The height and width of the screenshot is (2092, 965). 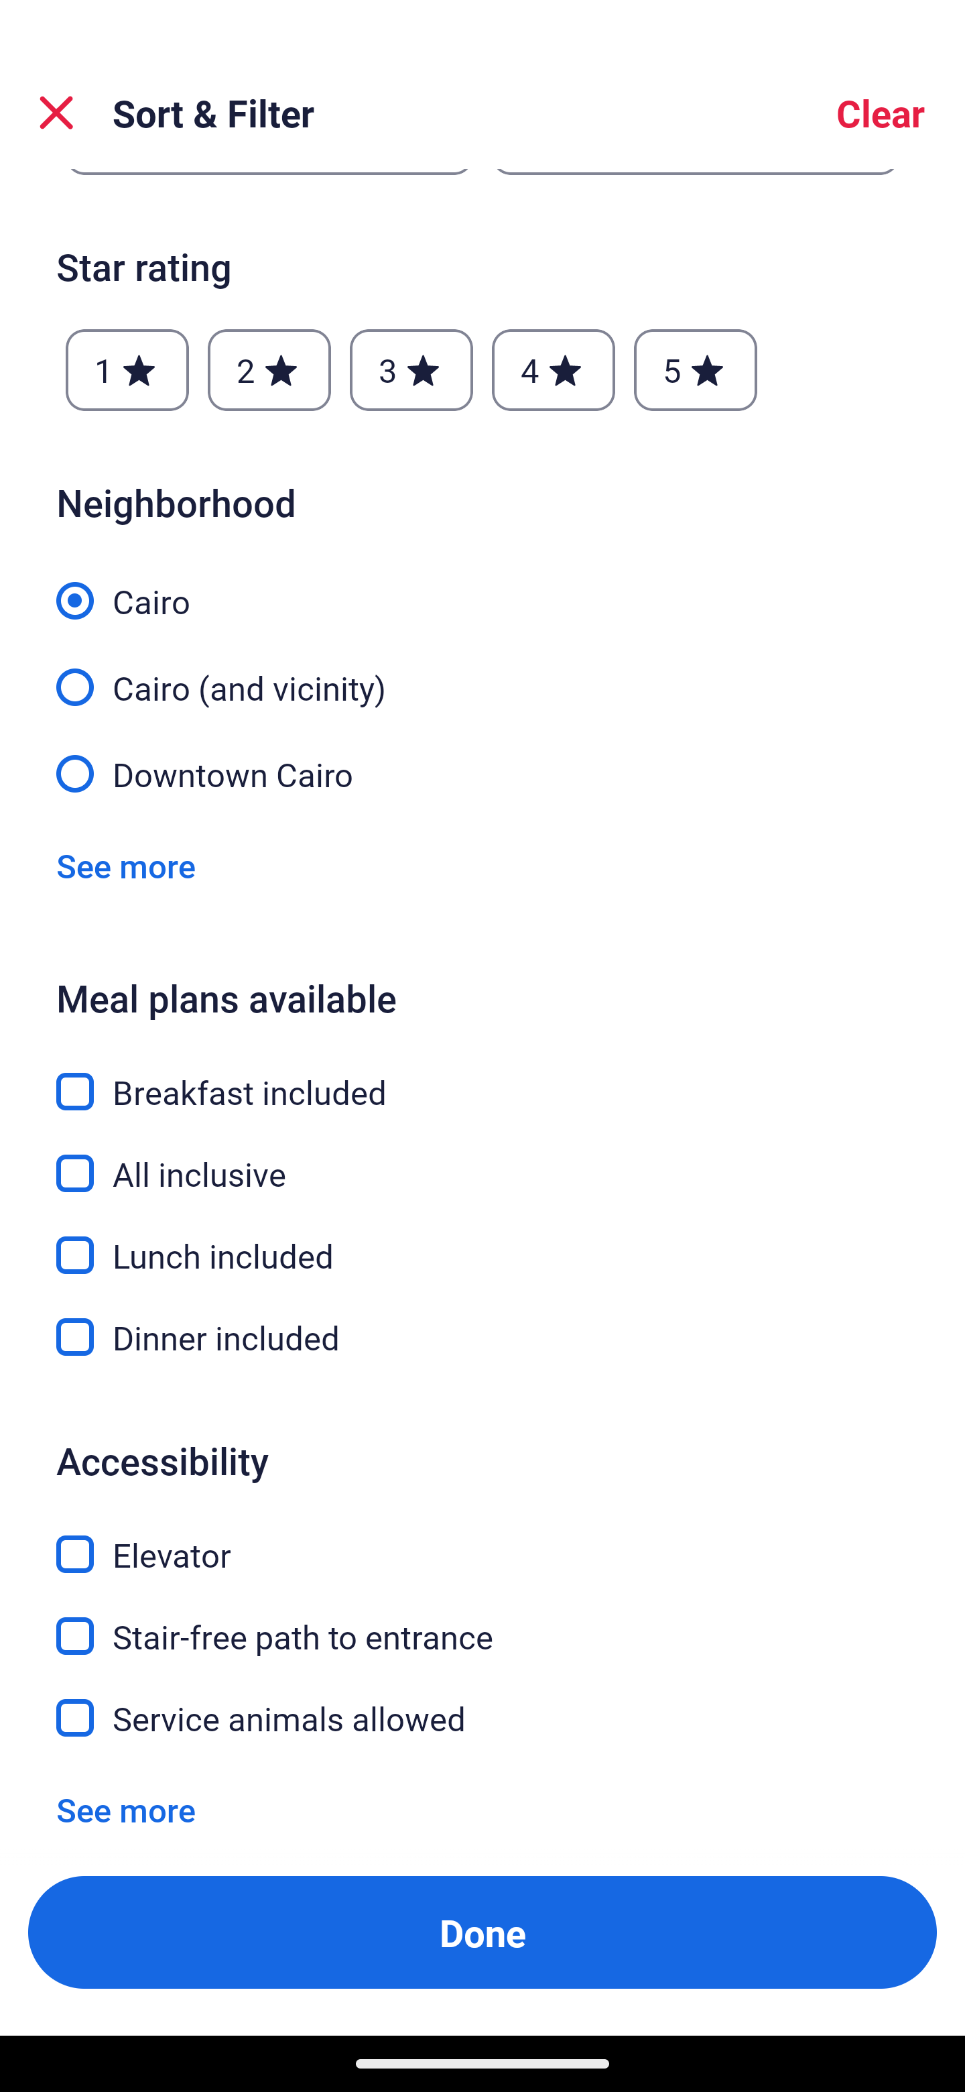 What do you see at coordinates (126, 866) in the screenshot?
I see `See more See more neighborhoods Link` at bounding box center [126, 866].